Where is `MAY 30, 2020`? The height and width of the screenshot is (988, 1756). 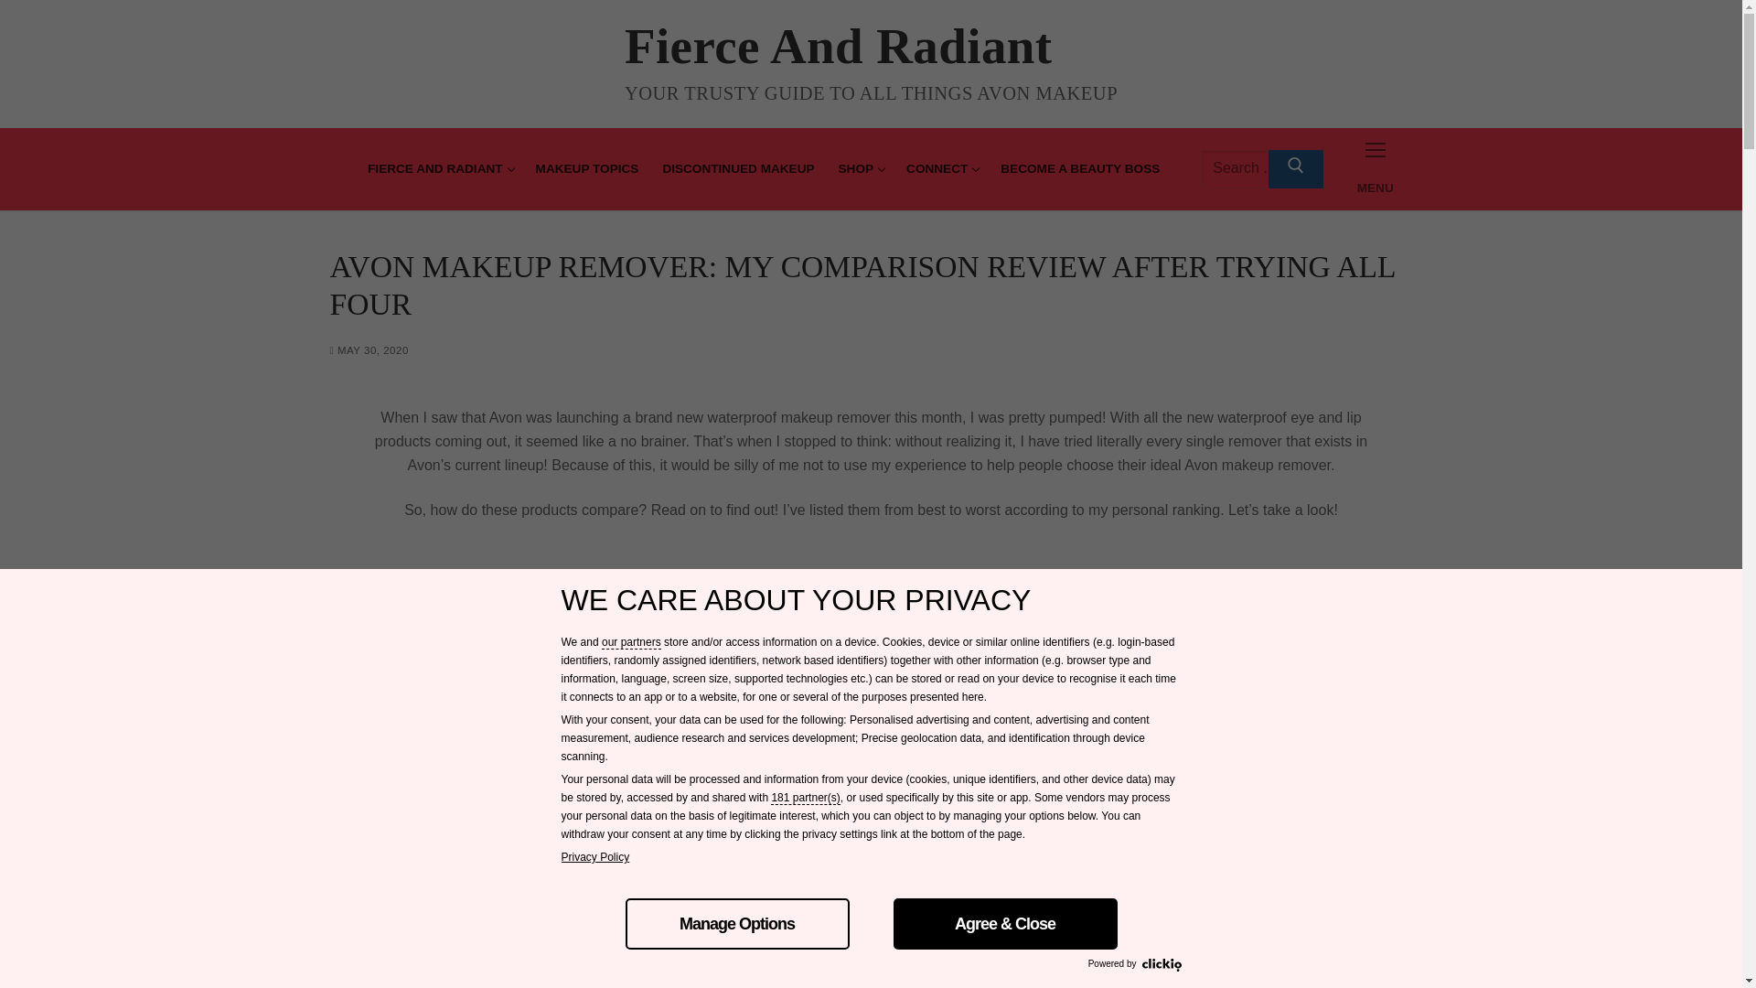 MAY 30, 2020 is located at coordinates (368, 349).